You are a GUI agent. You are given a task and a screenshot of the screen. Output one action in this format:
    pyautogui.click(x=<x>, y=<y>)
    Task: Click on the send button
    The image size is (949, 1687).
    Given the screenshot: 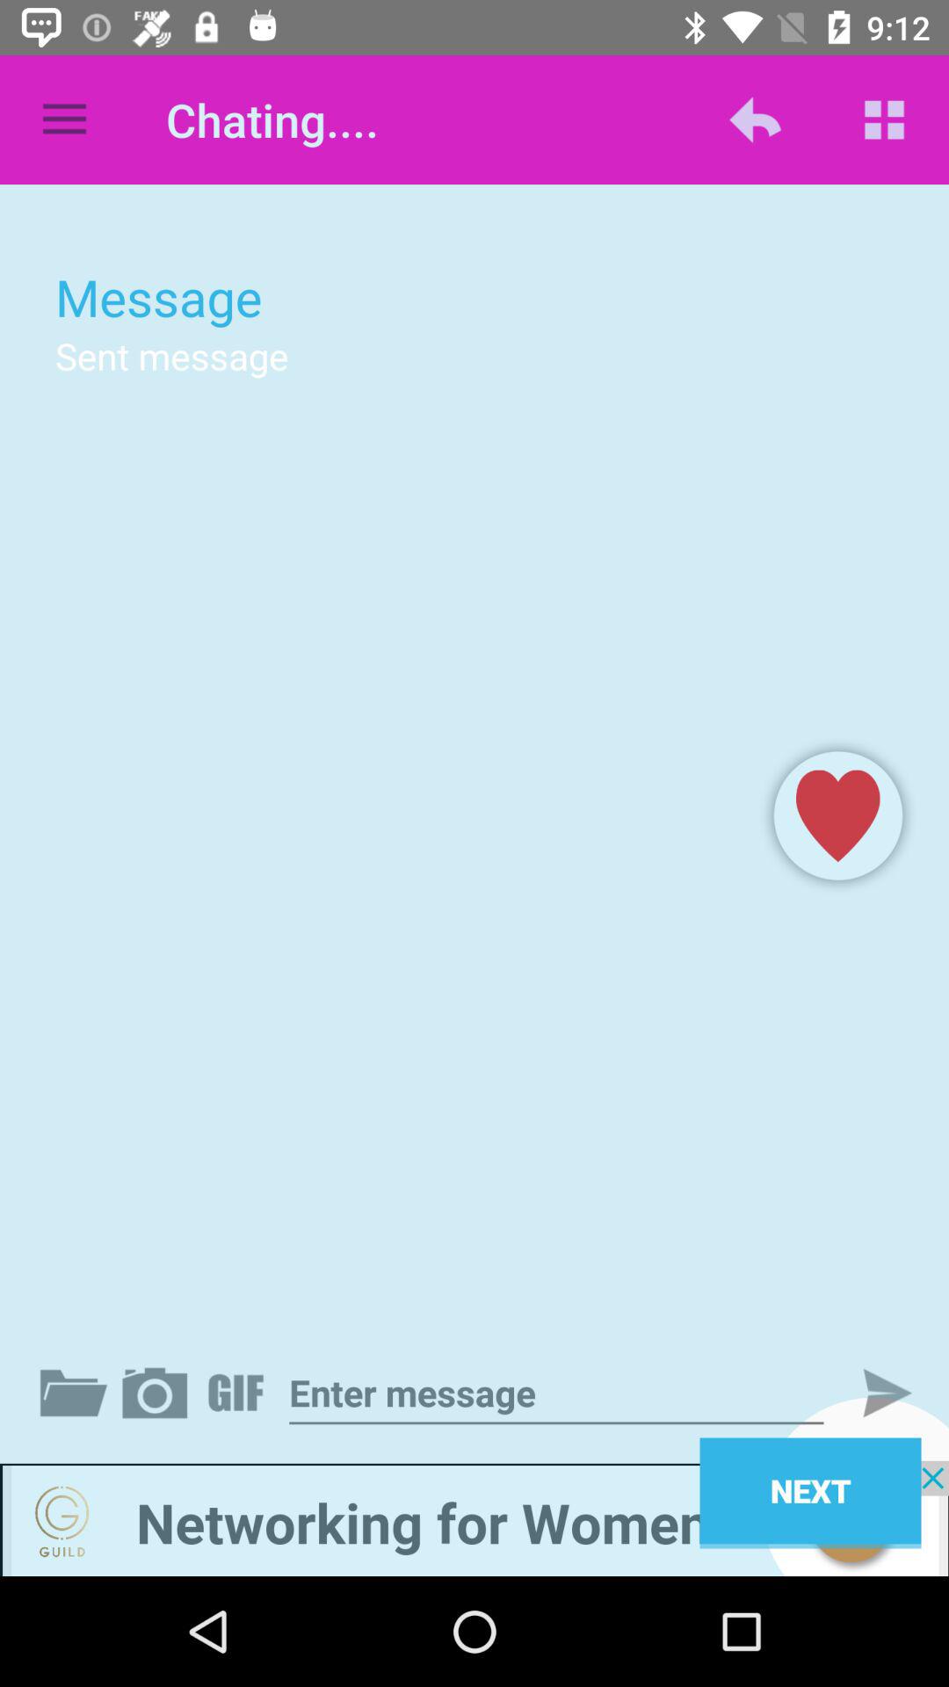 What is the action you would take?
    pyautogui.click(x=873, y=1393)
    